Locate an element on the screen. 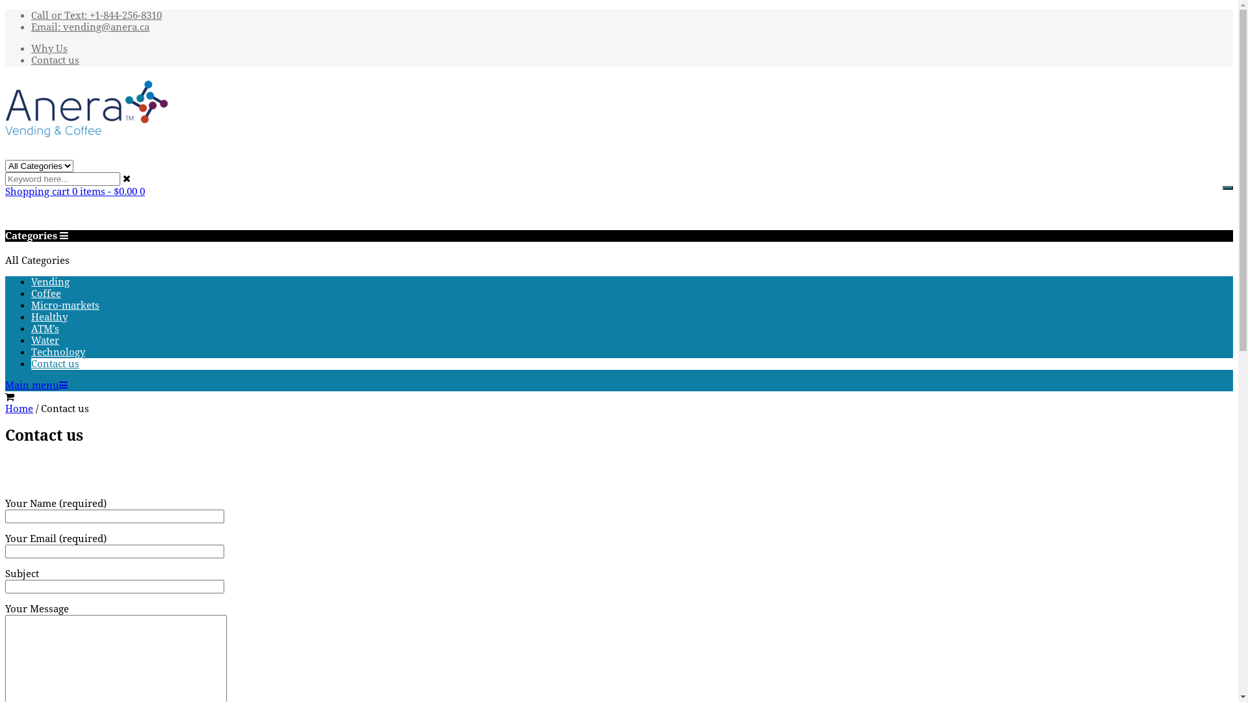  Why Us is located at coordinates (49, 49).